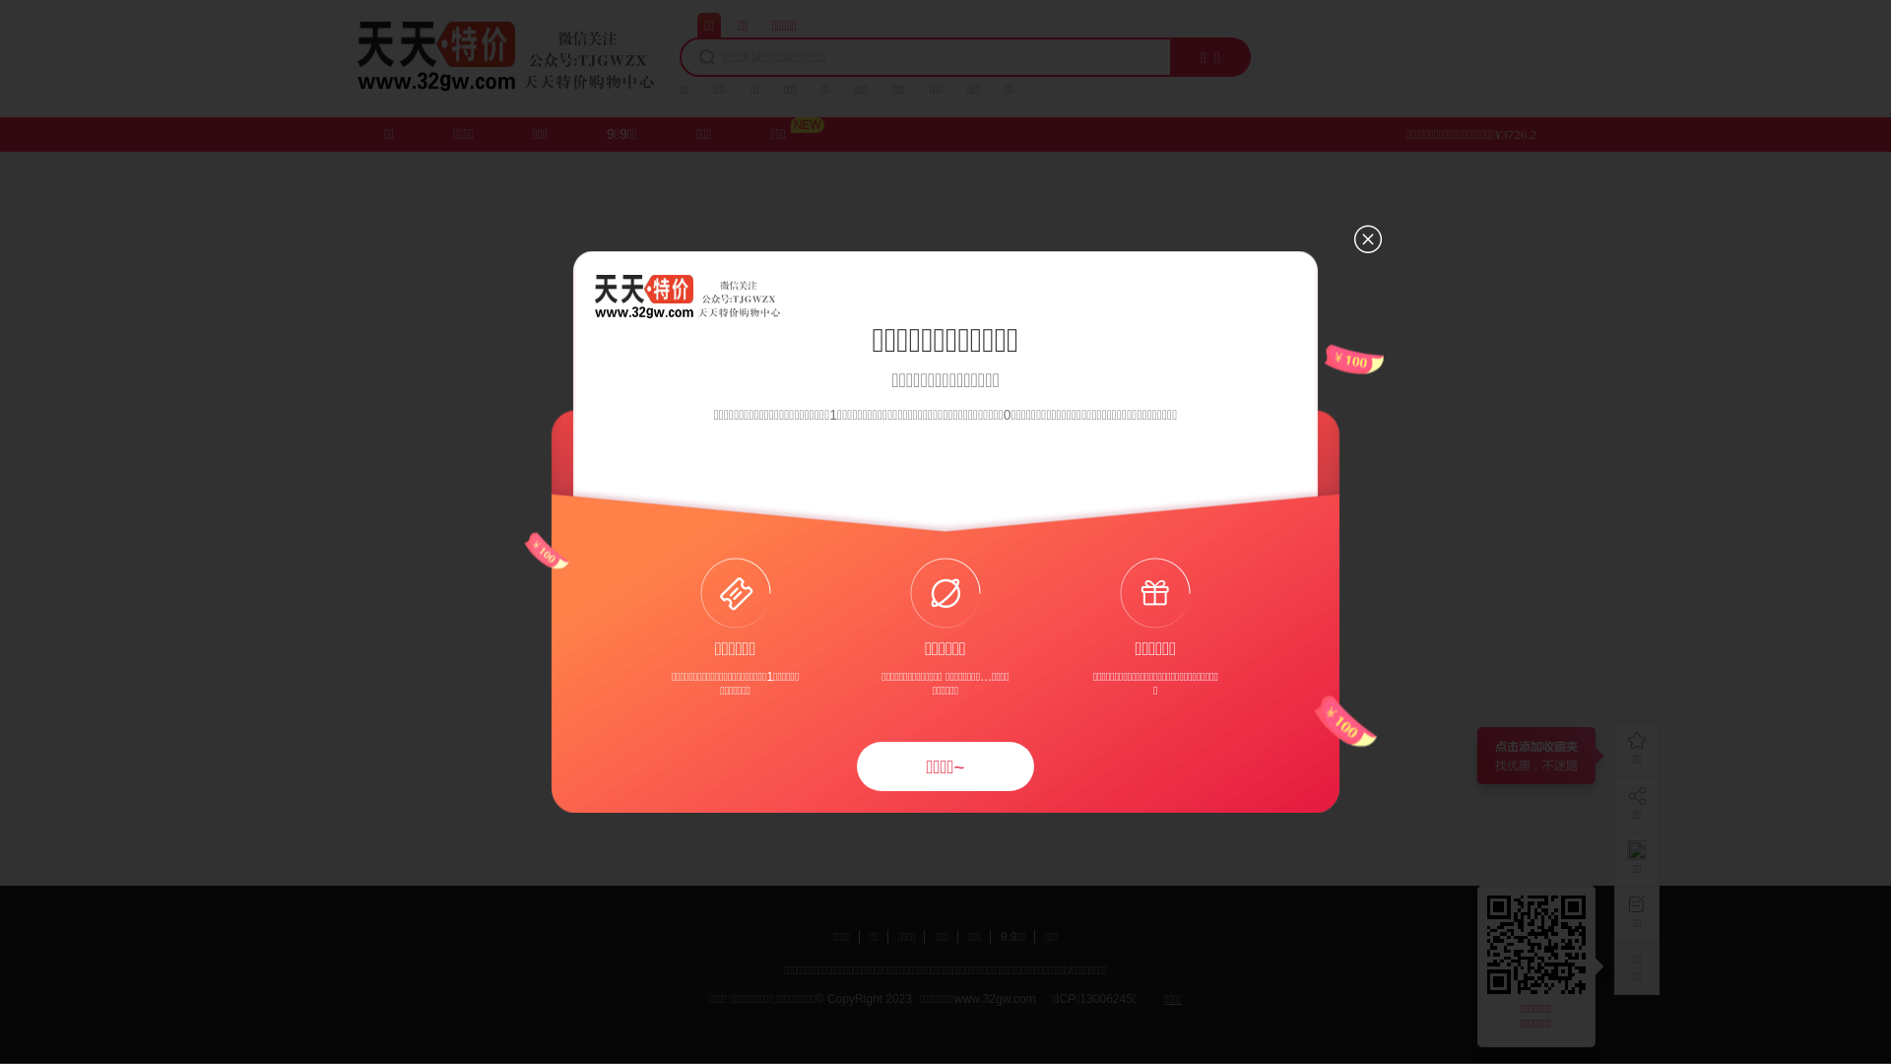 The width and height of the screenshot is (1891, 1064). What do you see at coordinates (1540, 945) in the screenshot?
I see `http://www.32gw.com` at bounding box center [1540, 945].